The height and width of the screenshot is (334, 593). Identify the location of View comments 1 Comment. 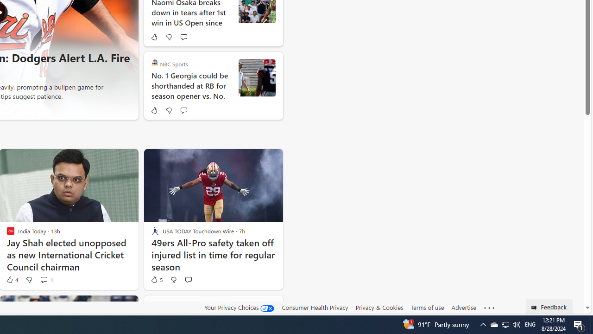
(44, 279).